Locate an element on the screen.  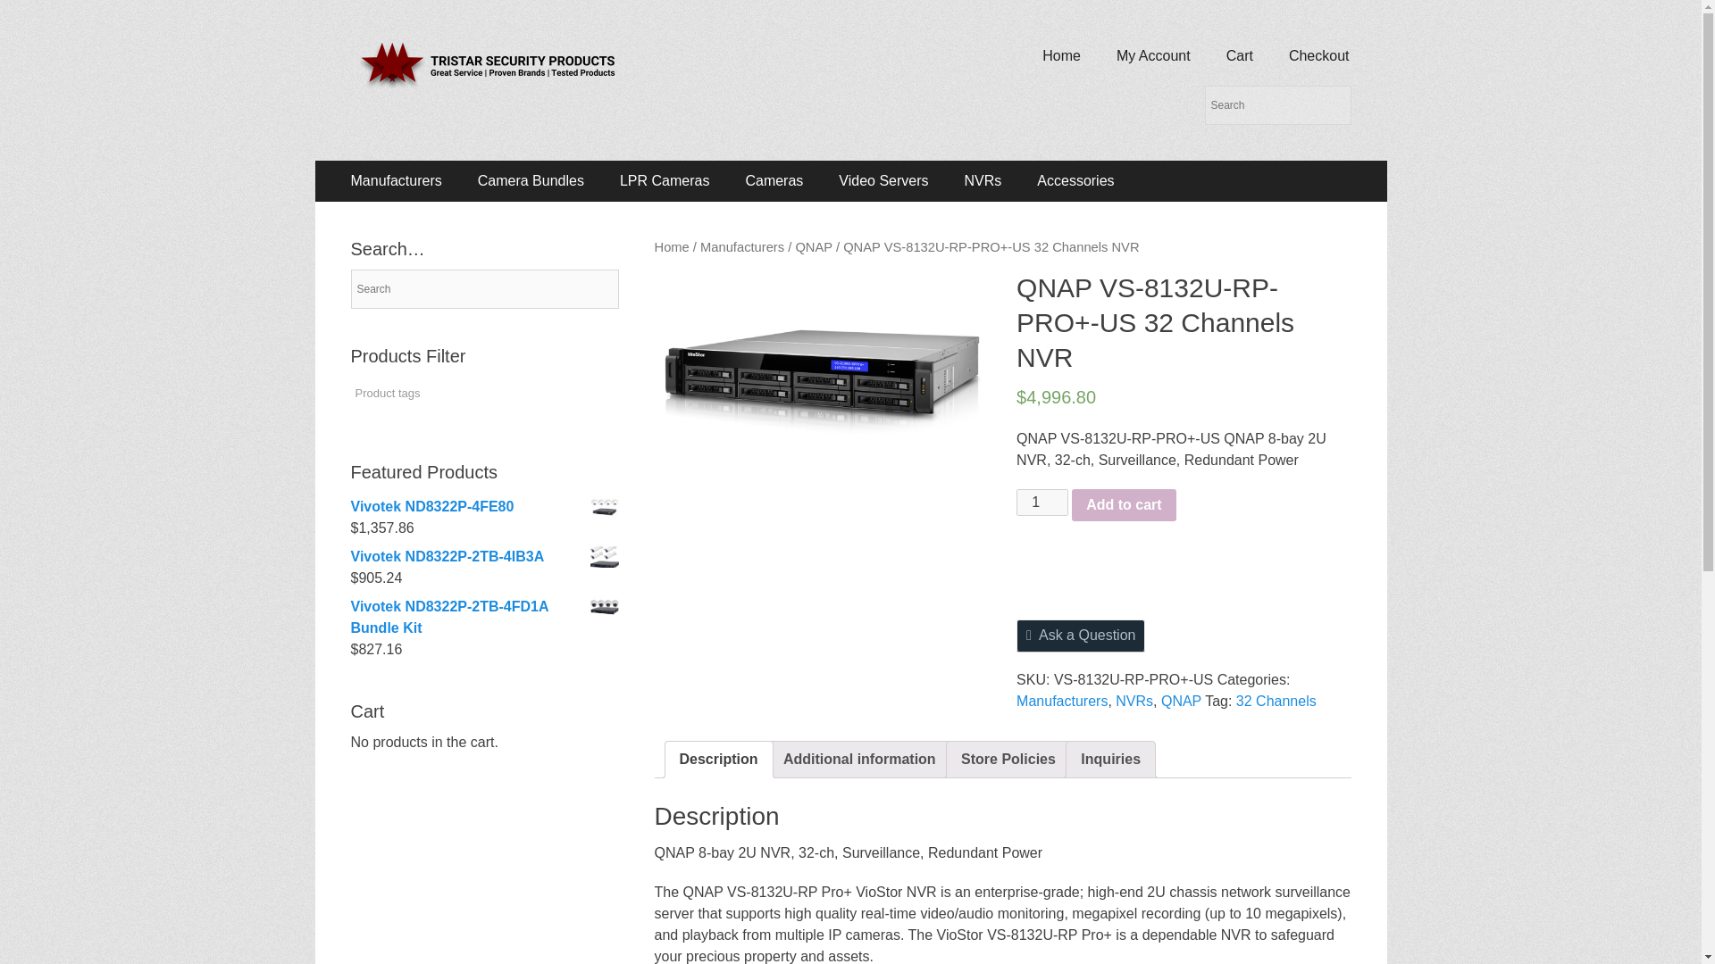
My Account is located at coordinates (1154, 55).